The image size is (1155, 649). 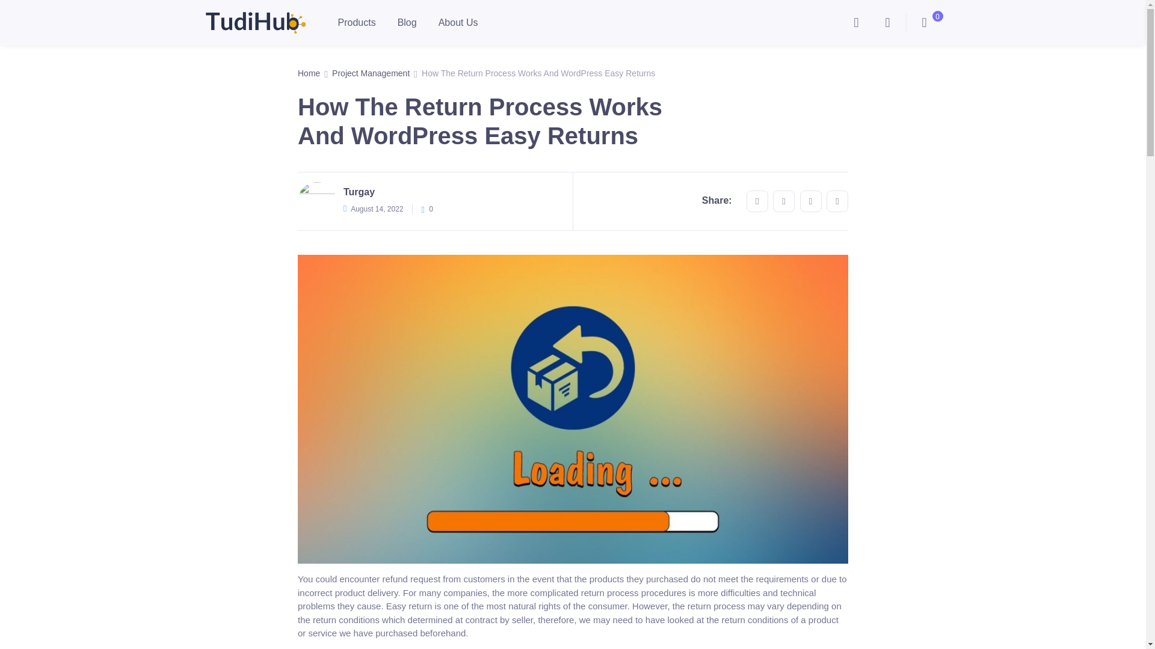 What do you see at coordinates (357, 22) in the screenshot?
I see `Products` at bounding box center [357, 22].